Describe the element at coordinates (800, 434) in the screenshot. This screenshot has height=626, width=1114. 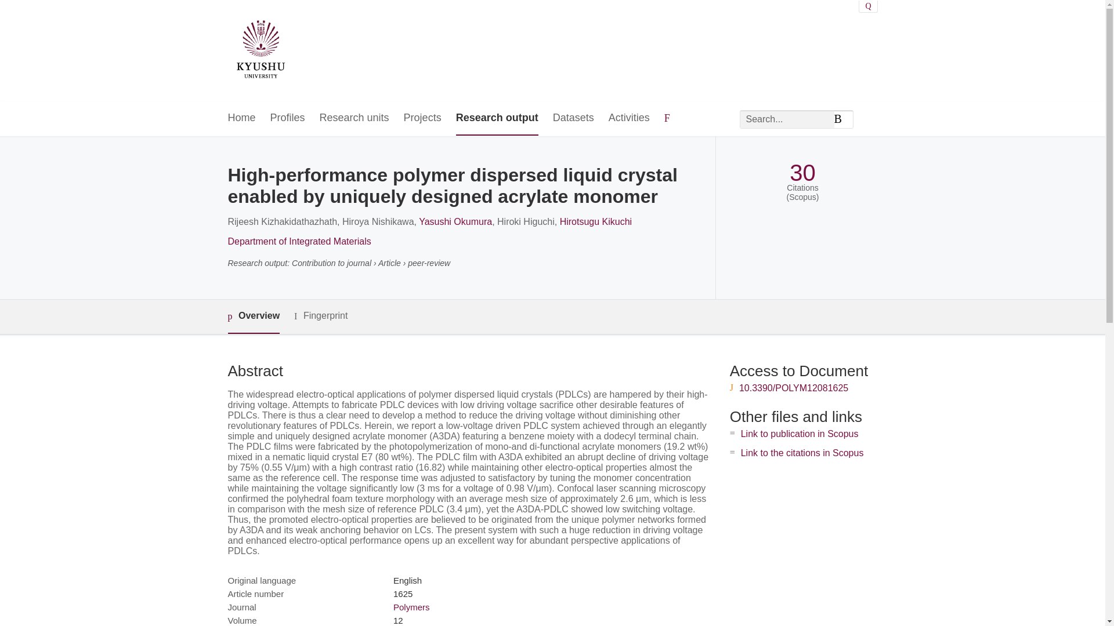
I see `Link to publication in Scopus` at that location.